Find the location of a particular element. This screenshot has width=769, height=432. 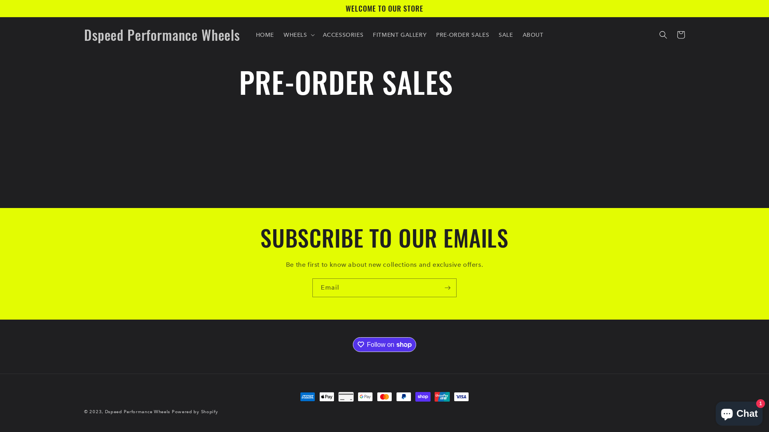

Dspeed Performance Wheels is located at coordinates (138, 412).